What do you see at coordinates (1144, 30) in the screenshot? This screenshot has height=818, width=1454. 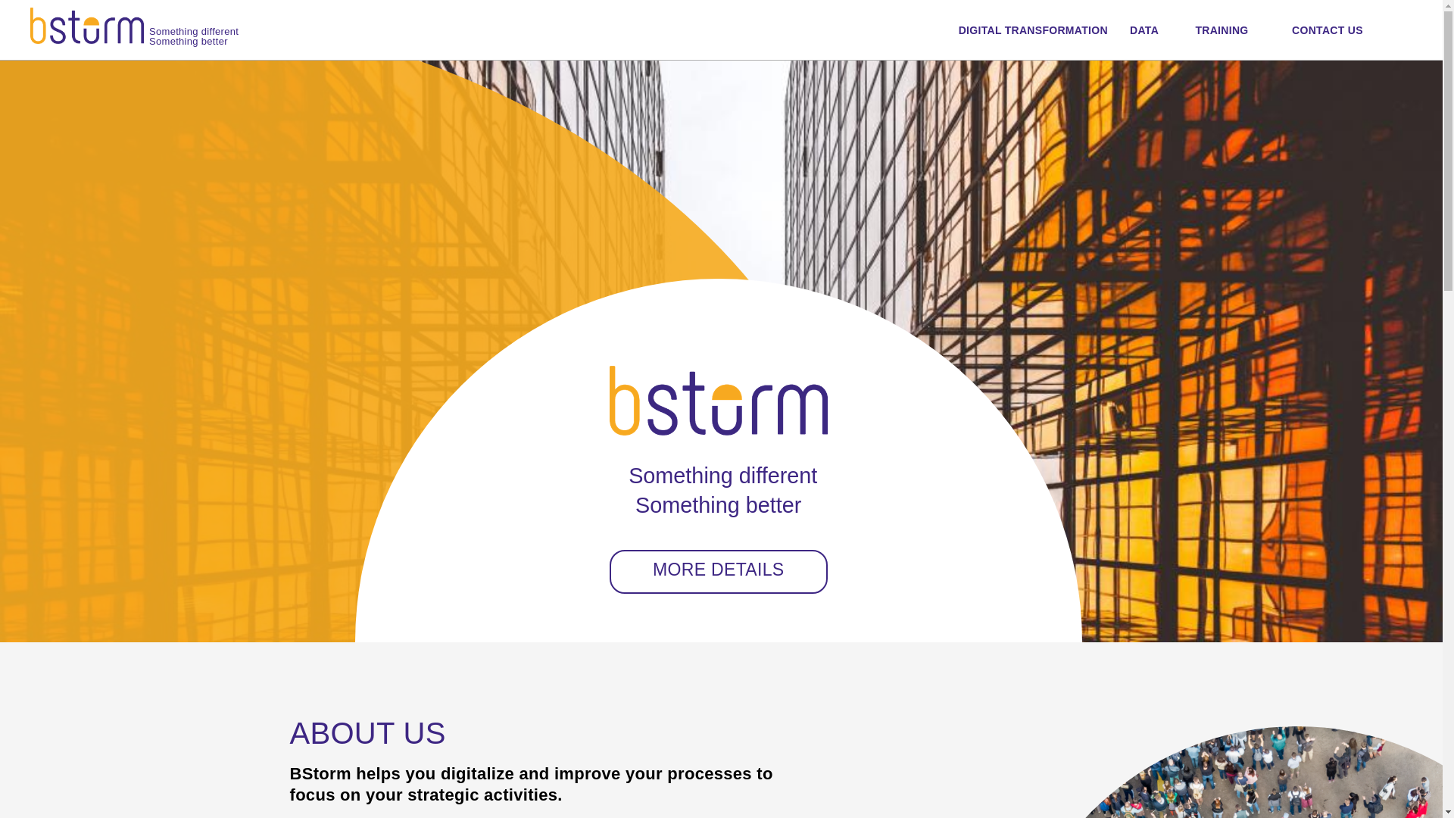 I see `DATA` at bounding box center [1144, 30].